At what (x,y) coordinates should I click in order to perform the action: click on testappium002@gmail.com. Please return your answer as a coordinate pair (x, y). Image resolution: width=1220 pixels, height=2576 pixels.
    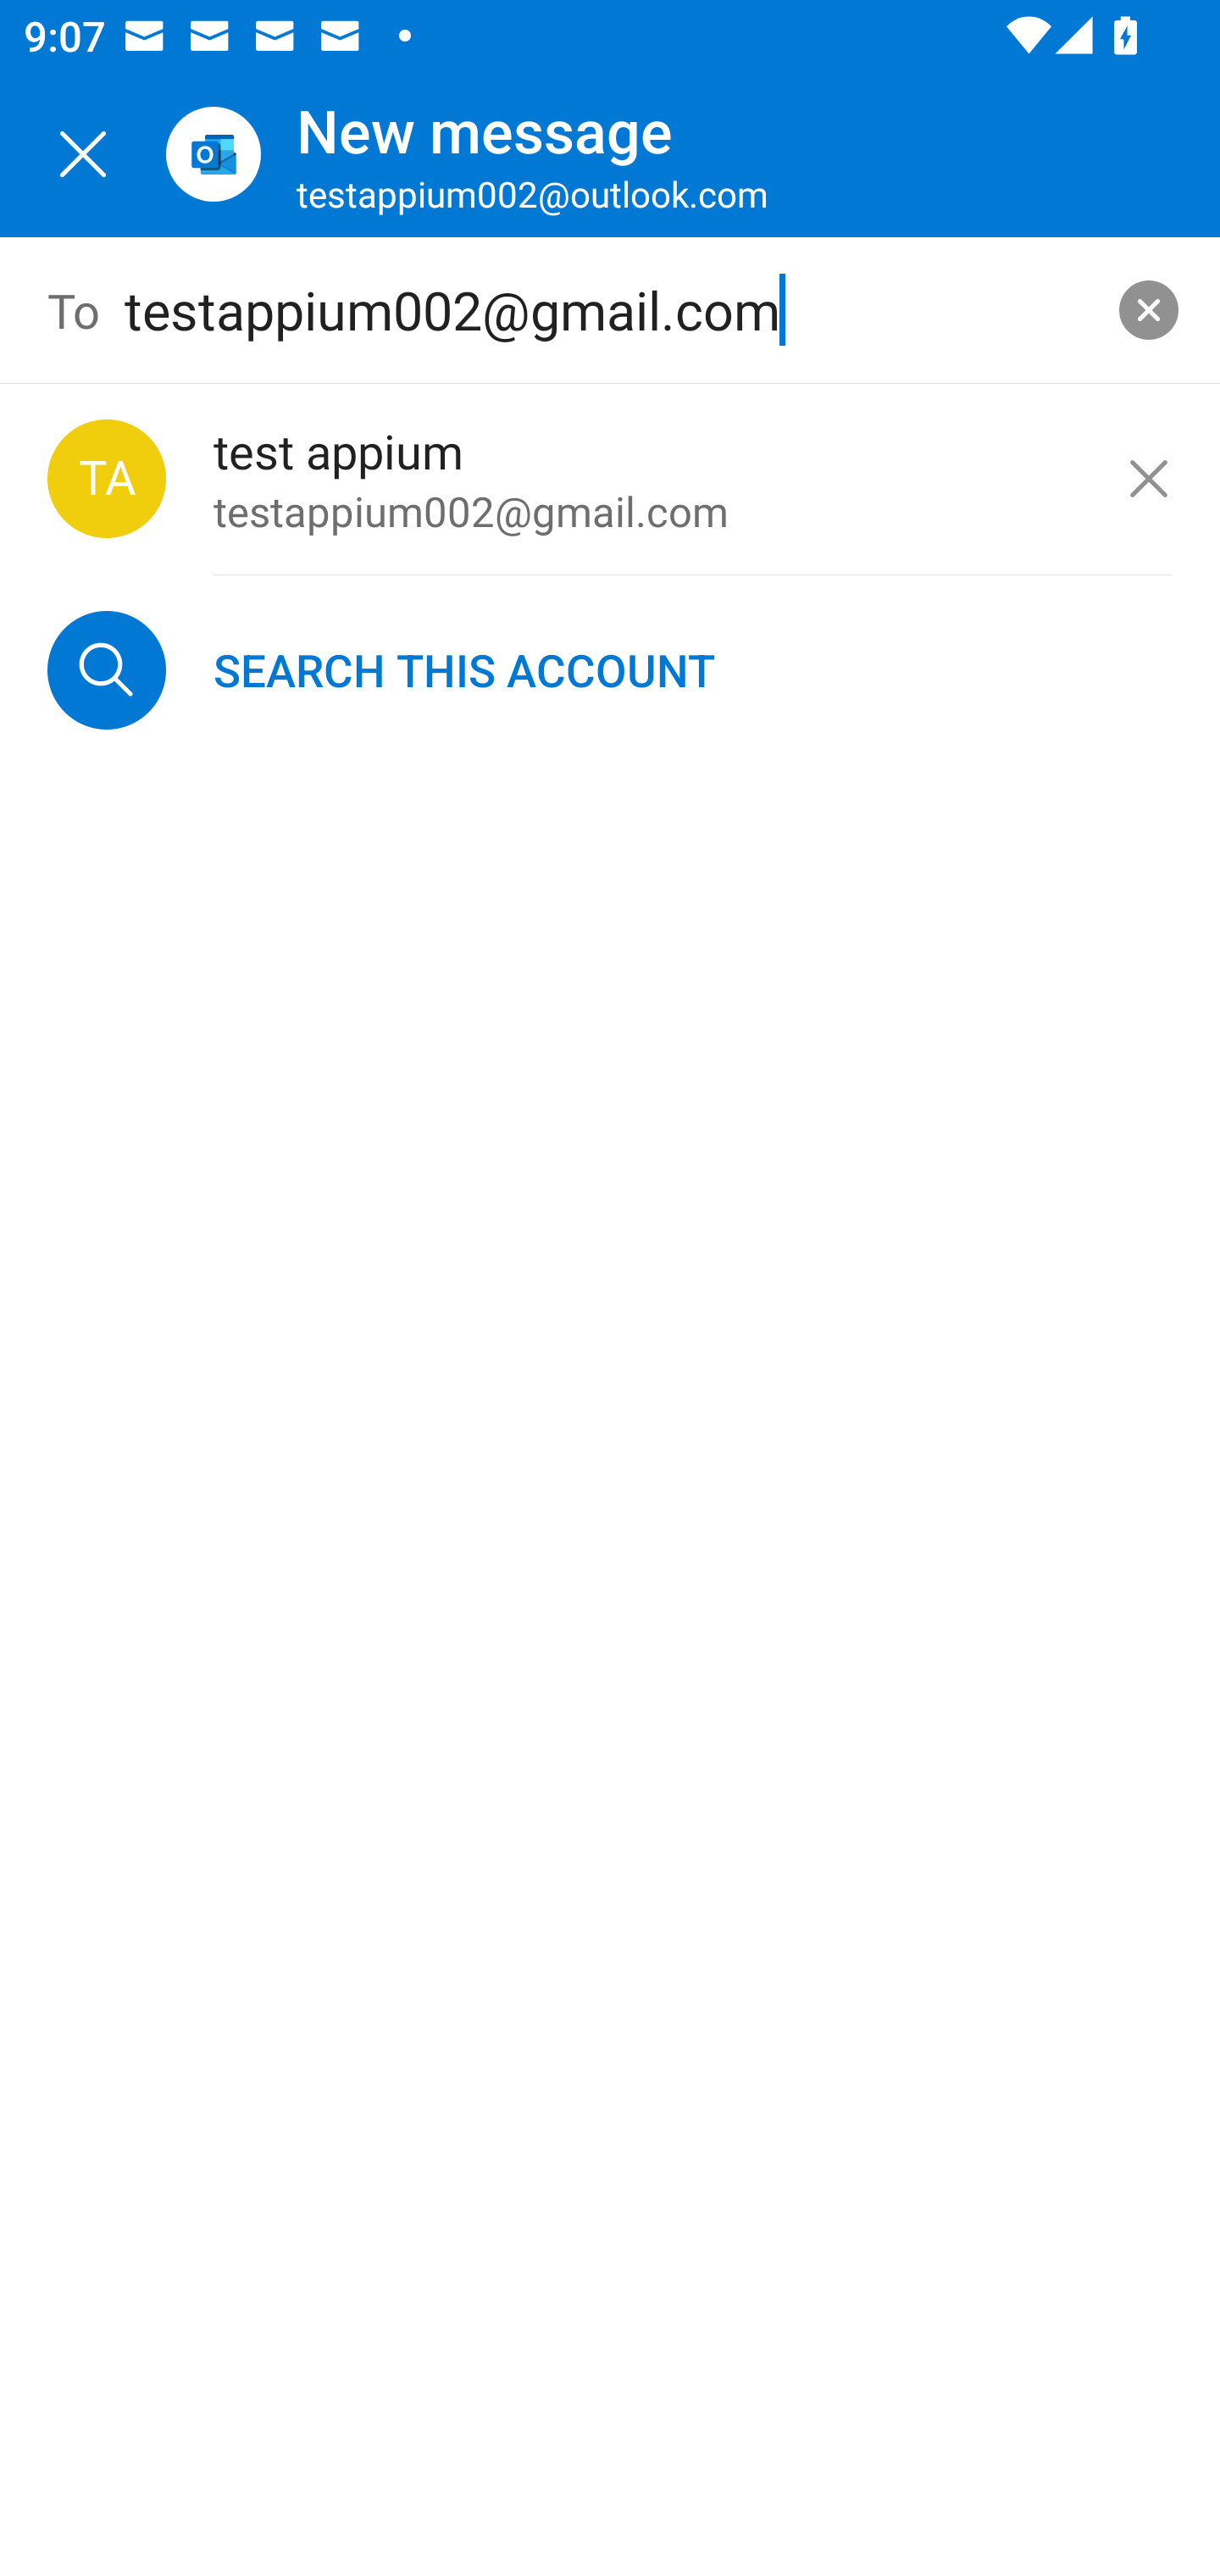
    Looking at the image, I should click on (611, 310).